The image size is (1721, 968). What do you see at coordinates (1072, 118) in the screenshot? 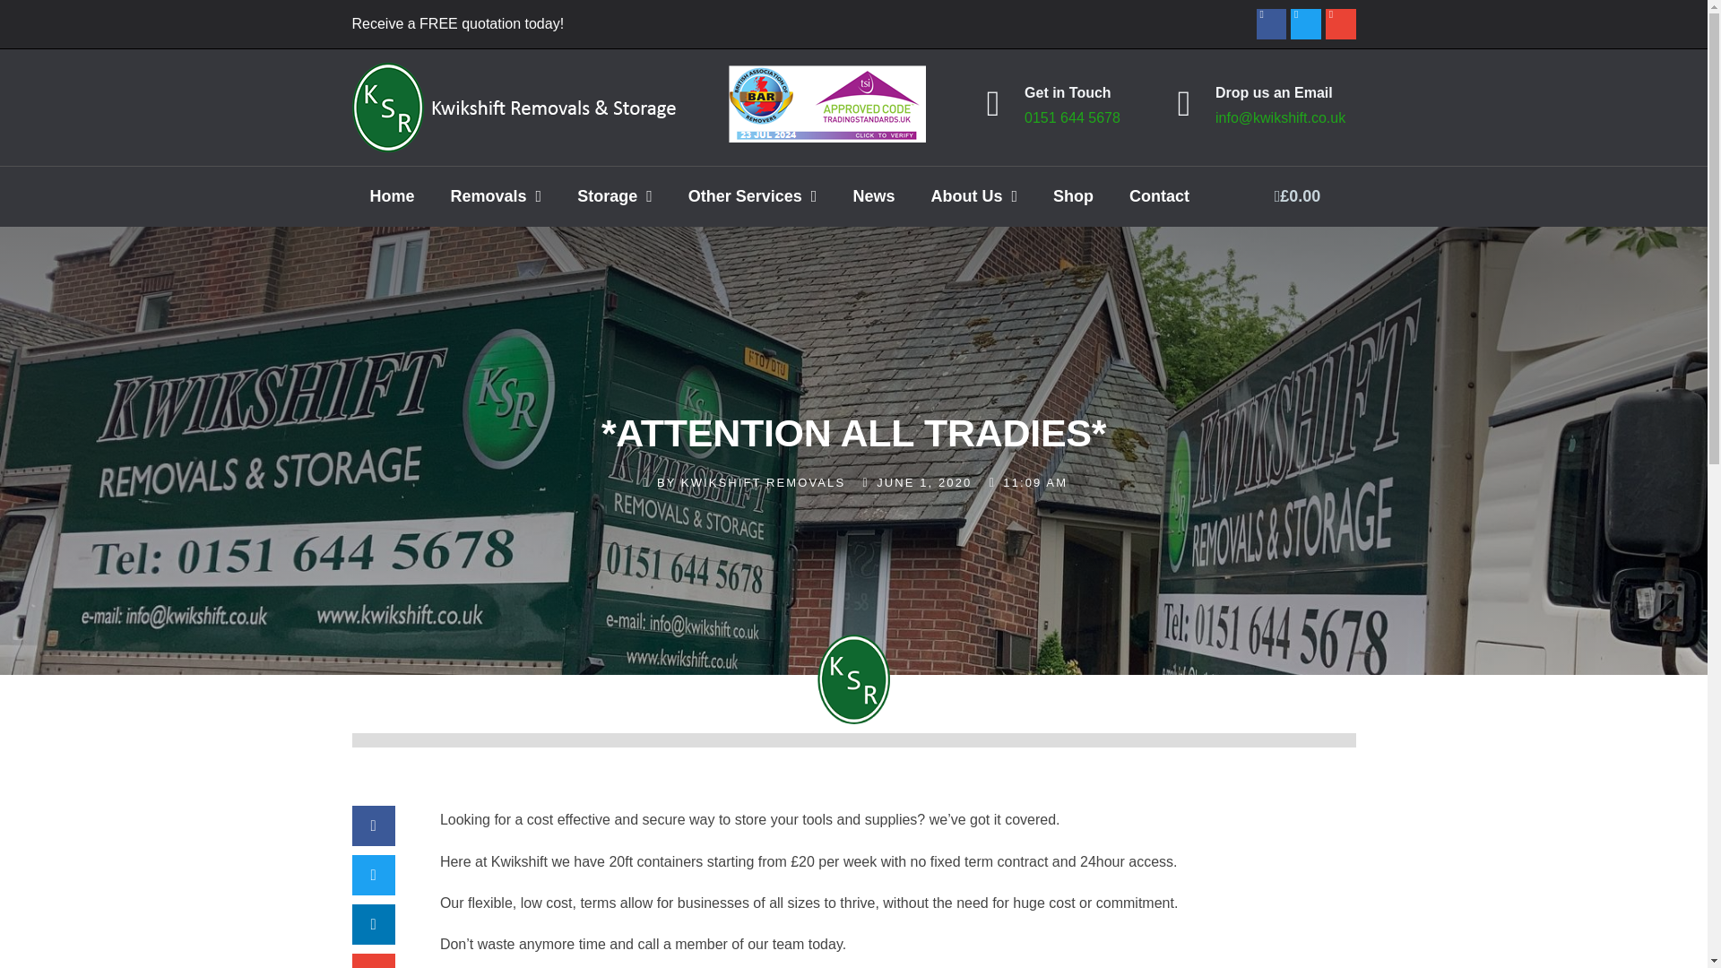
I see `0151 644 5678` at bounding box center [1072, 118].